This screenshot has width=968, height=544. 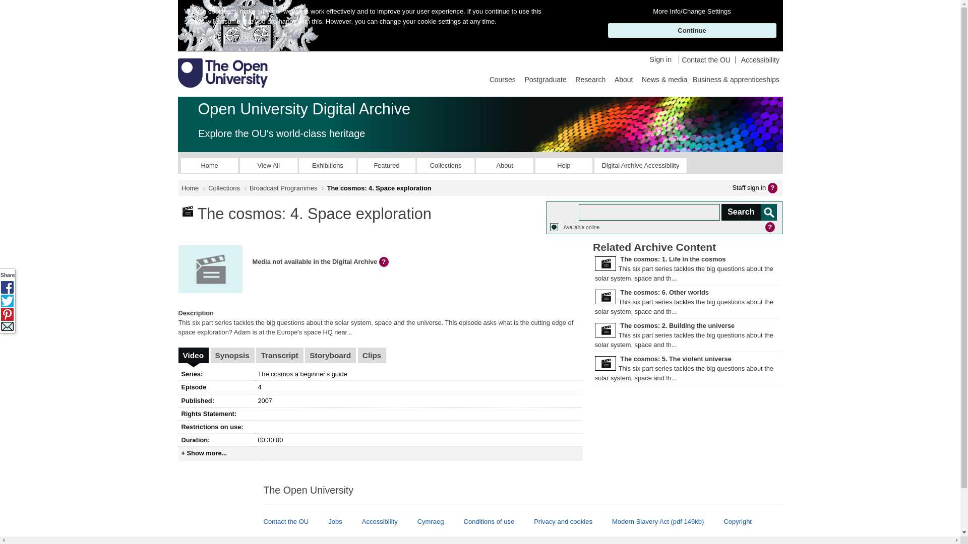 What do you see at coordinates (190, 188) in the screenshot?
I see `Home` at bounding box center [190, 188].